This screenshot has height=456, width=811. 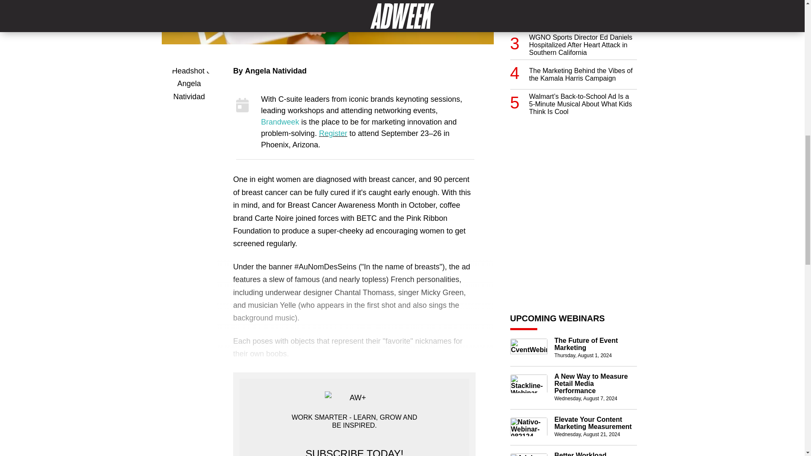 What do you see at coordinates (529, 383) in the screenshot?
I see `Stackline-Webinar-080724-Header` at bounding box center [529, 383].